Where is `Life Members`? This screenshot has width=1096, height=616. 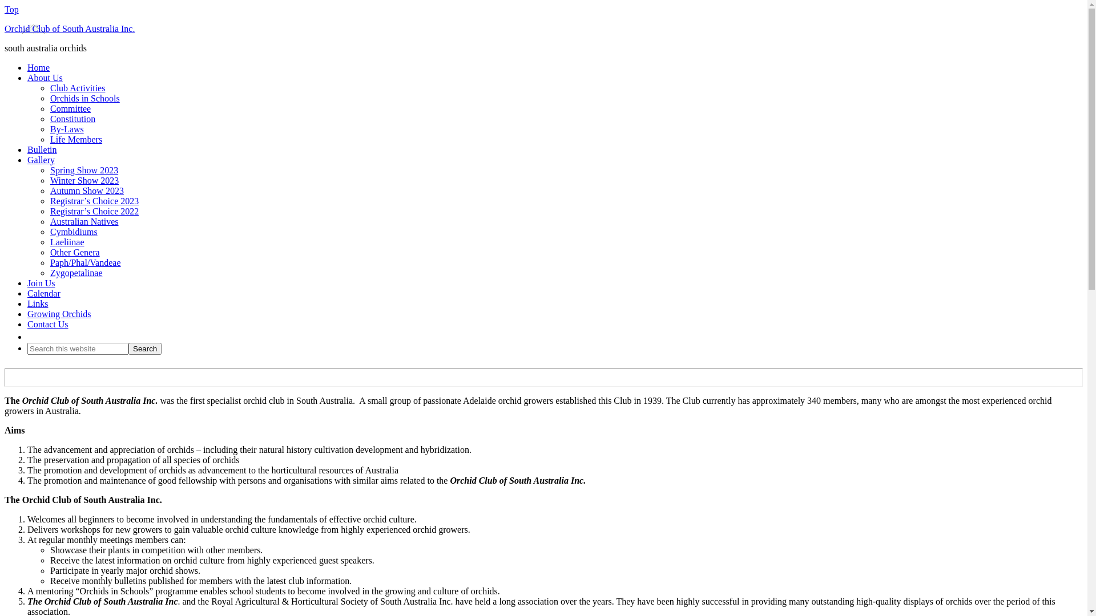
Life Members is located at coordinates (76, 139).